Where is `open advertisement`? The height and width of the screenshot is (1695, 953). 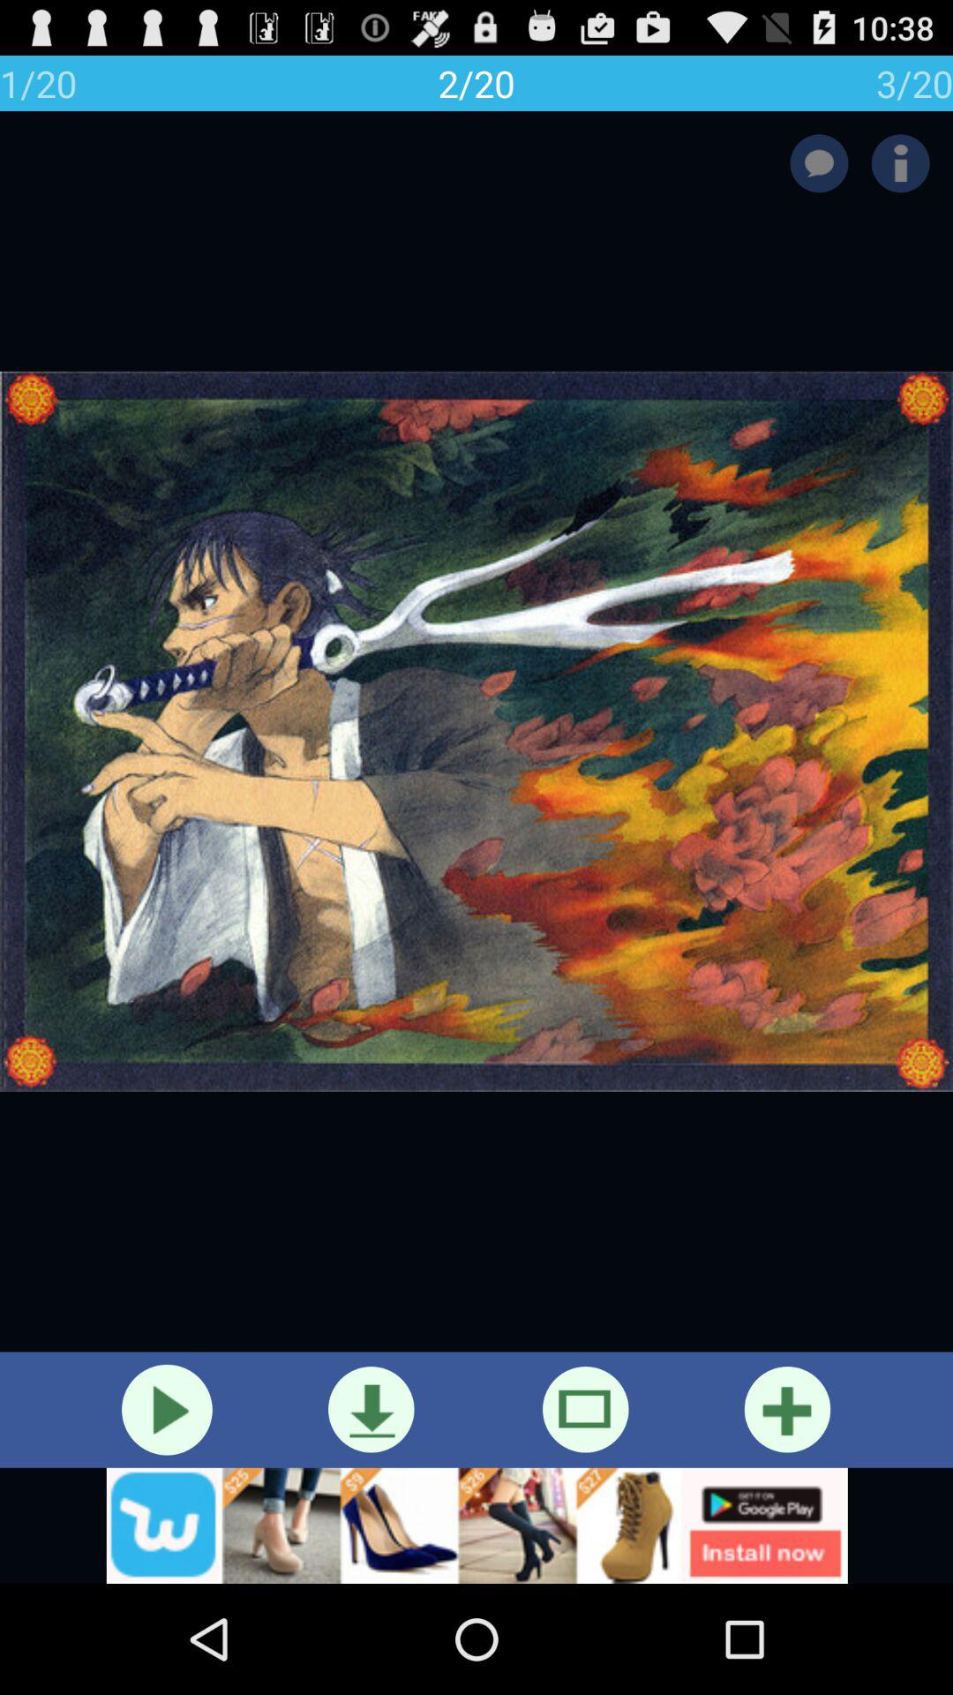
open advertisement is located at coordinates (476, 1525).